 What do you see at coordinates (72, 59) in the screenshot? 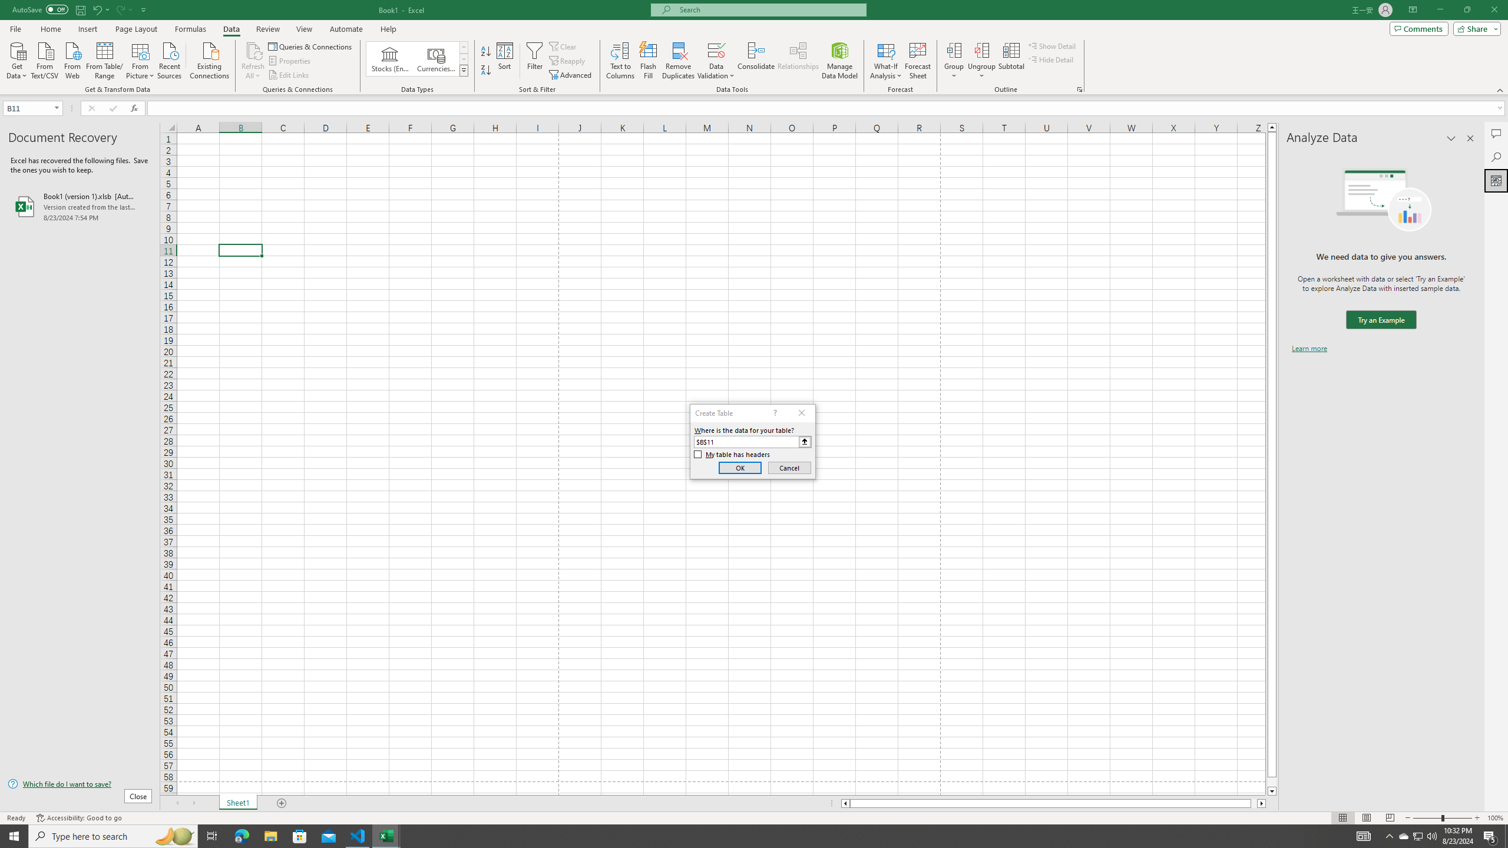
I see `From Web` at bounding box center [72, 59].